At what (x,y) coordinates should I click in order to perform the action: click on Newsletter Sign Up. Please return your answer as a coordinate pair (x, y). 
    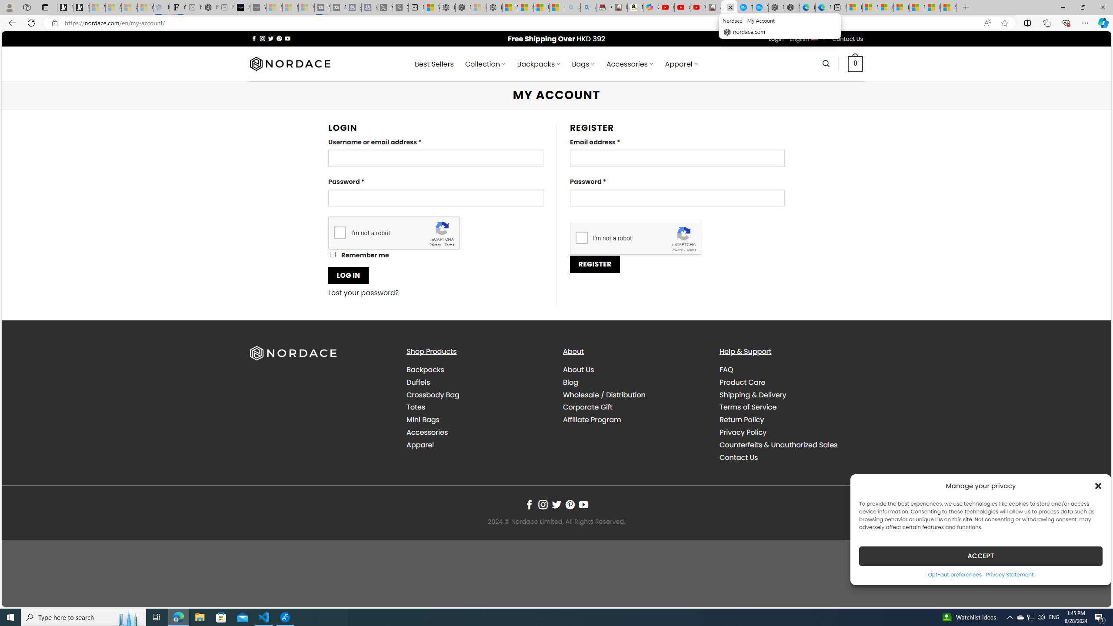
    Looking at the image, I should click on (81, 7).